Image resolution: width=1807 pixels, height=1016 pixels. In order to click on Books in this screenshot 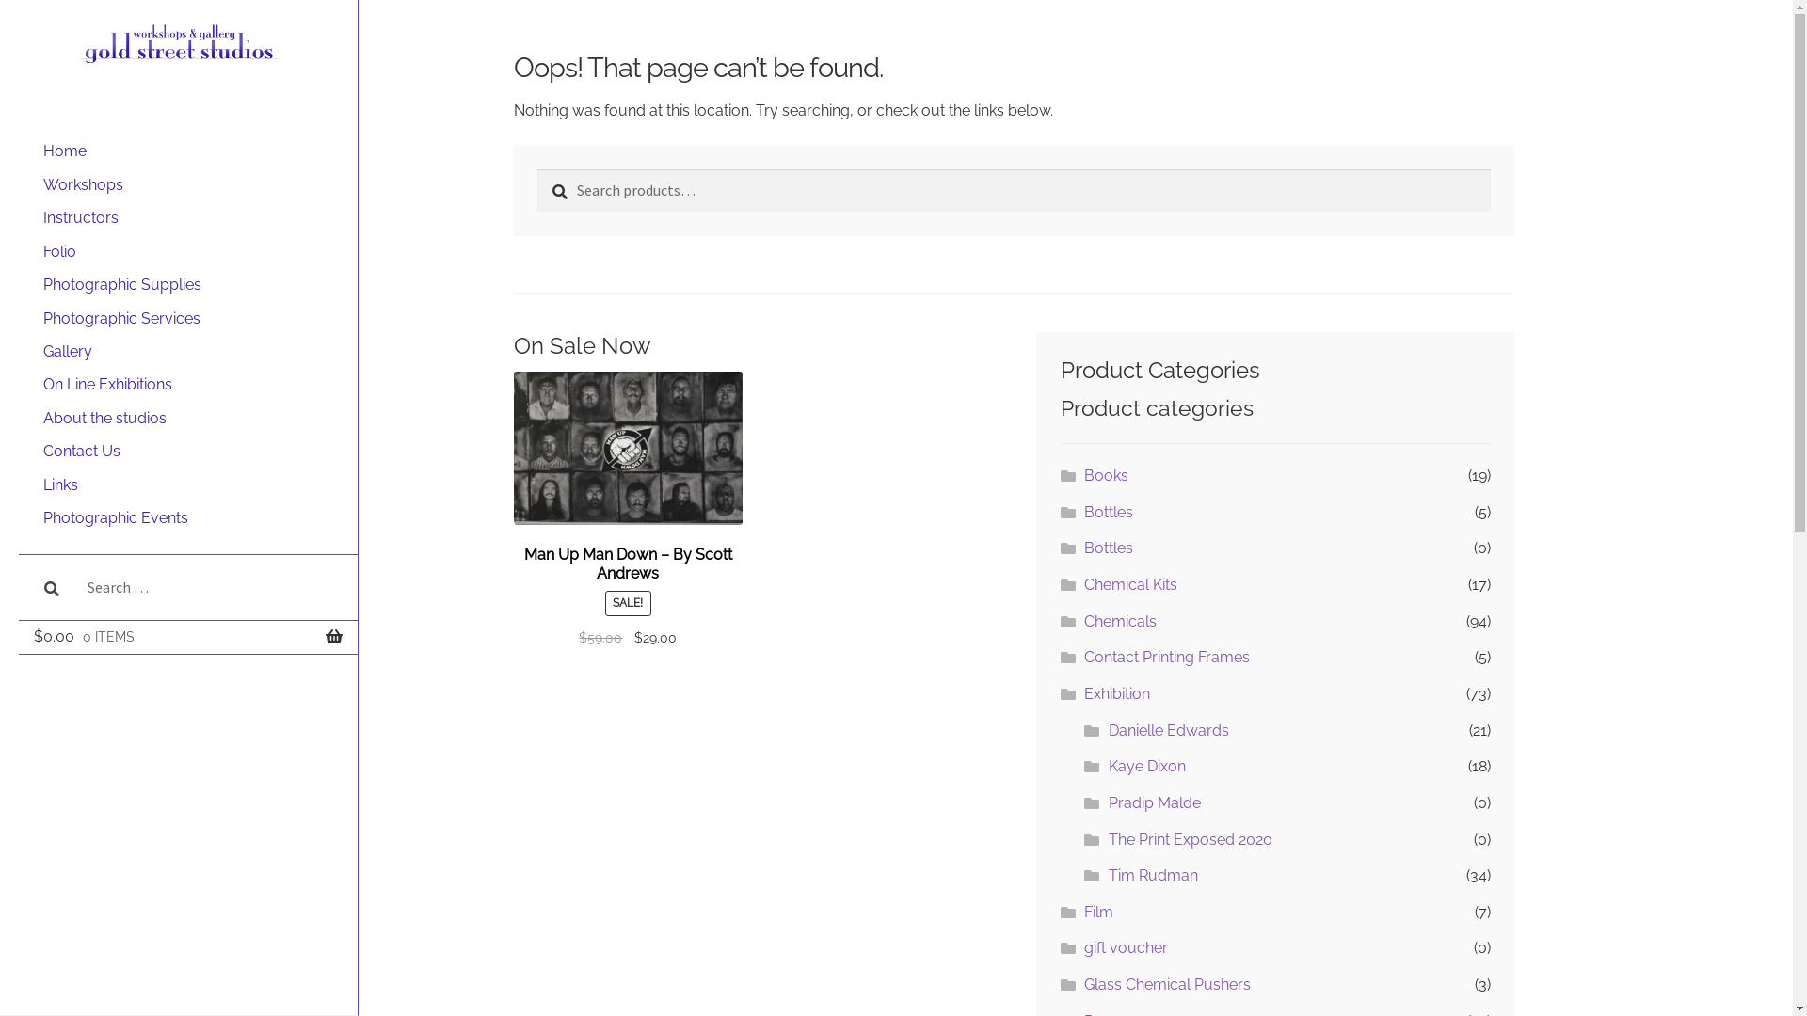, I will do `click(1107, 476)`.